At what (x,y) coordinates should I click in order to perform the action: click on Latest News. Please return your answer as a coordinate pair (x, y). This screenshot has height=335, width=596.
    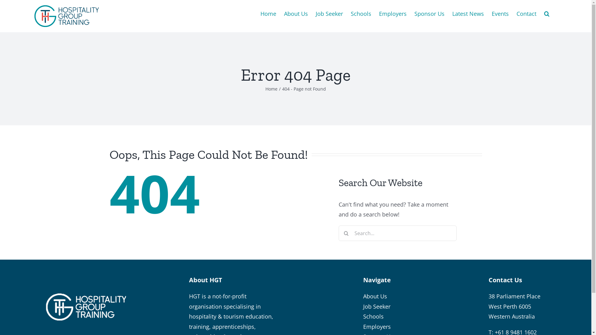
    Looking at the image, I should click on (468, 13).